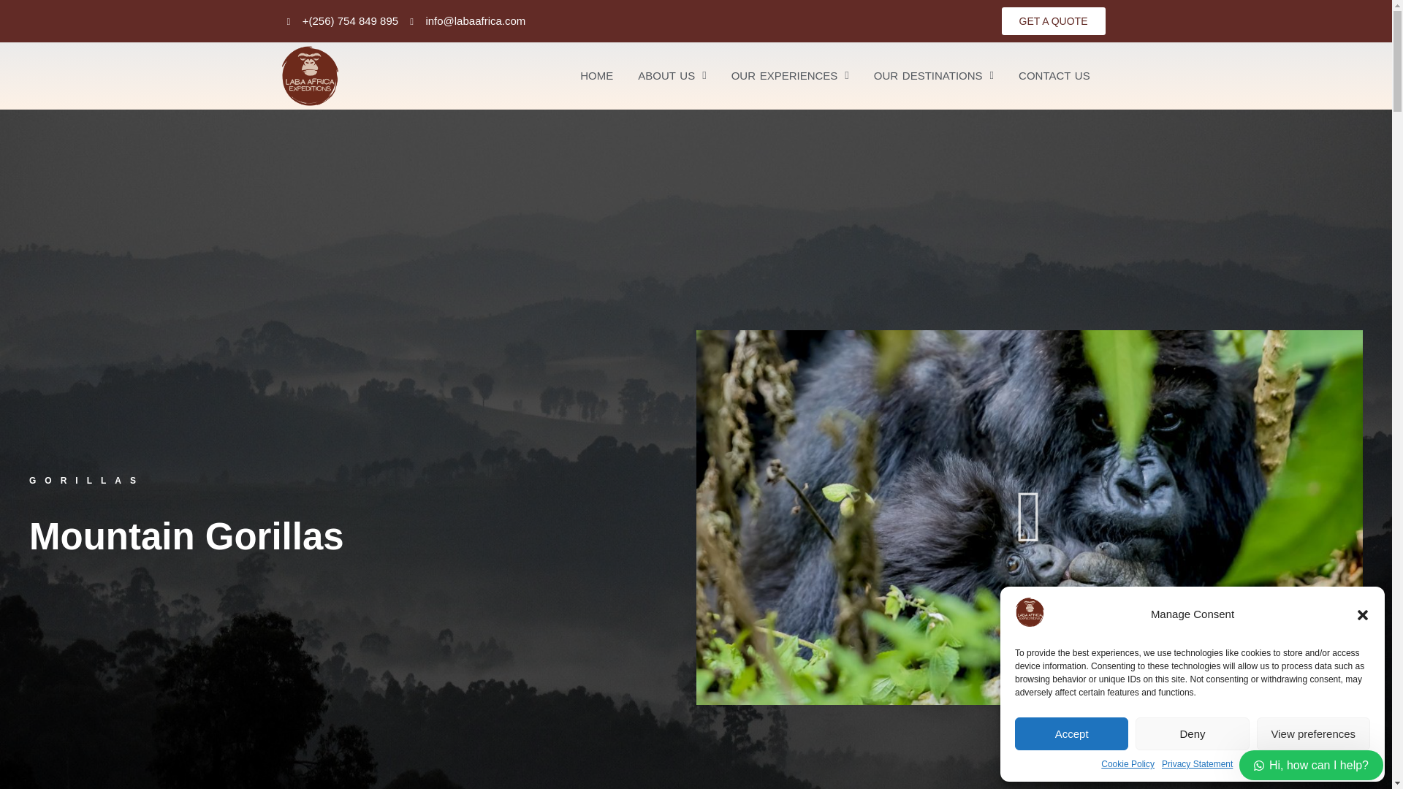 The width and height of the screenshot is (1403, 789). What do you see at coordinates (1128, 764) in the screenshot?
I see `Cookie Policy` at bounding box center [1128, 764].